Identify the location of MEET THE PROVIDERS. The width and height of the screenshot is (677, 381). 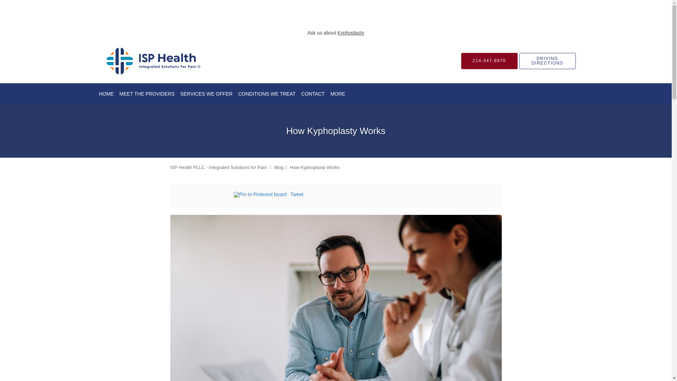
(147, 93).